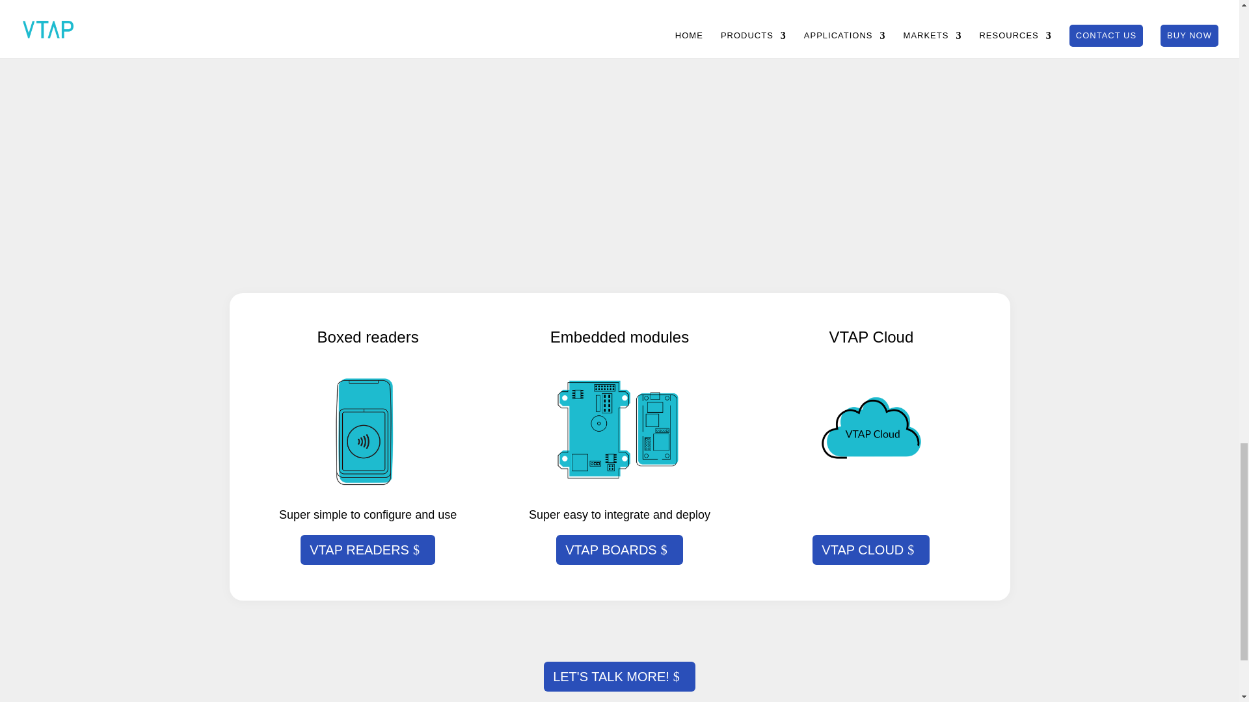 This screenshot has width=1249, height=702. I want to click on VTAP-boxed-reader-range, so click(368, 429).